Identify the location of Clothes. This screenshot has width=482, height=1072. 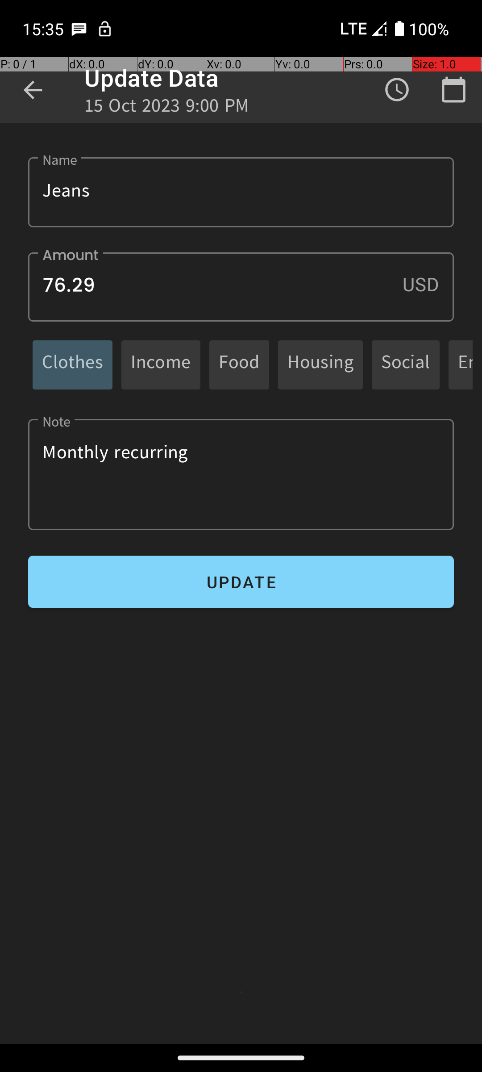
(72, 364).